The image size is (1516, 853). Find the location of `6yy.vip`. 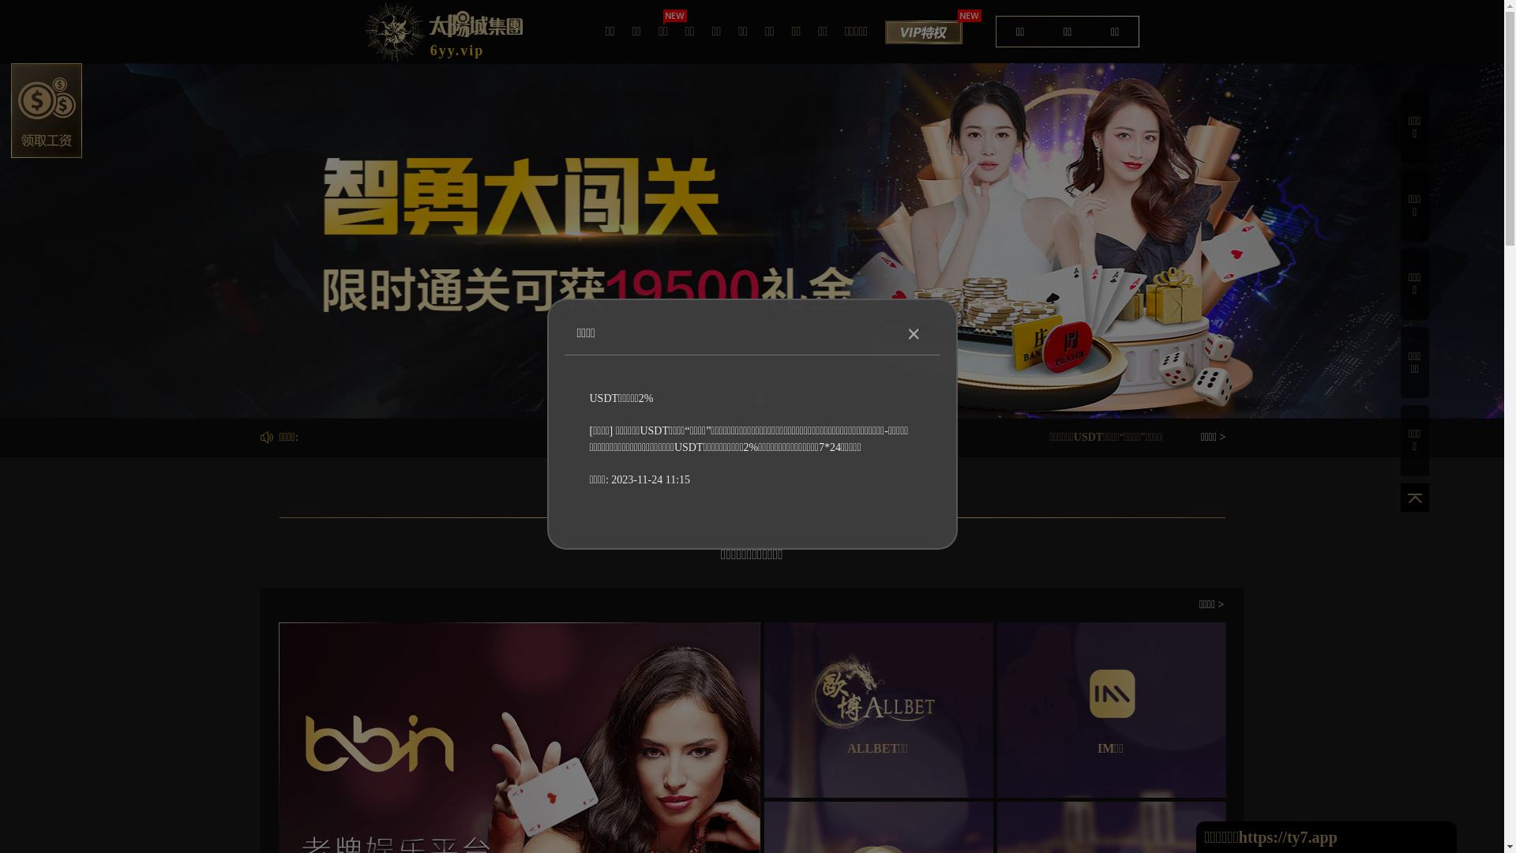

6yy.vip is located at coordinates (444, 32).